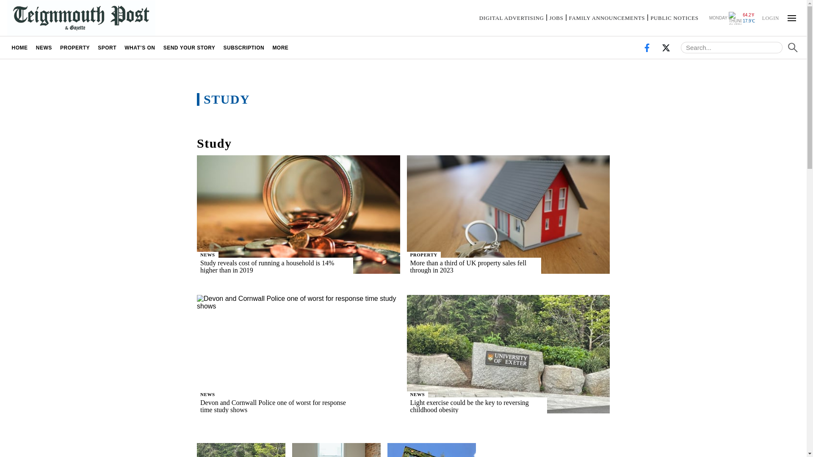 The width and height of the screenshot is (813, 457). I want to click on HOME, so click(19, 47).